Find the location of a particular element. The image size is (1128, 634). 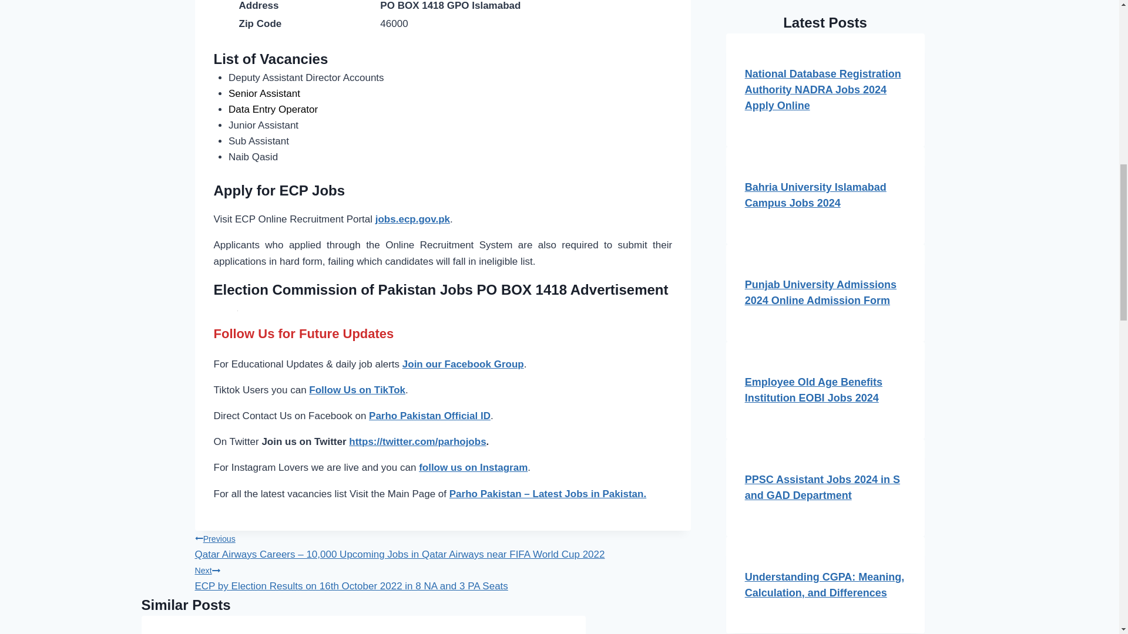

follow us on Instagram is located at coordinates (473, 467).